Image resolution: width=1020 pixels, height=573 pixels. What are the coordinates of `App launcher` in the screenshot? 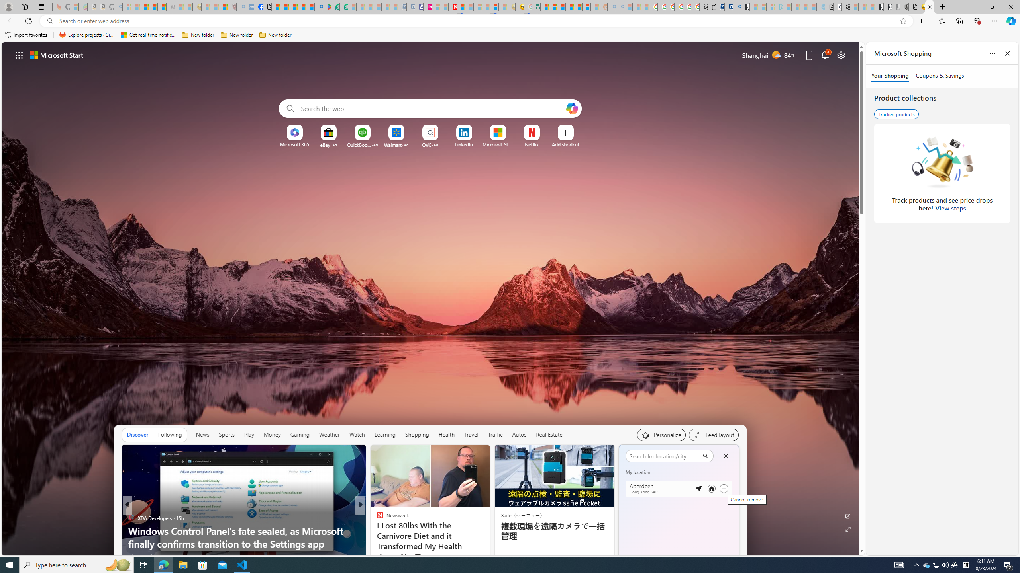 It's located at (19, 55).